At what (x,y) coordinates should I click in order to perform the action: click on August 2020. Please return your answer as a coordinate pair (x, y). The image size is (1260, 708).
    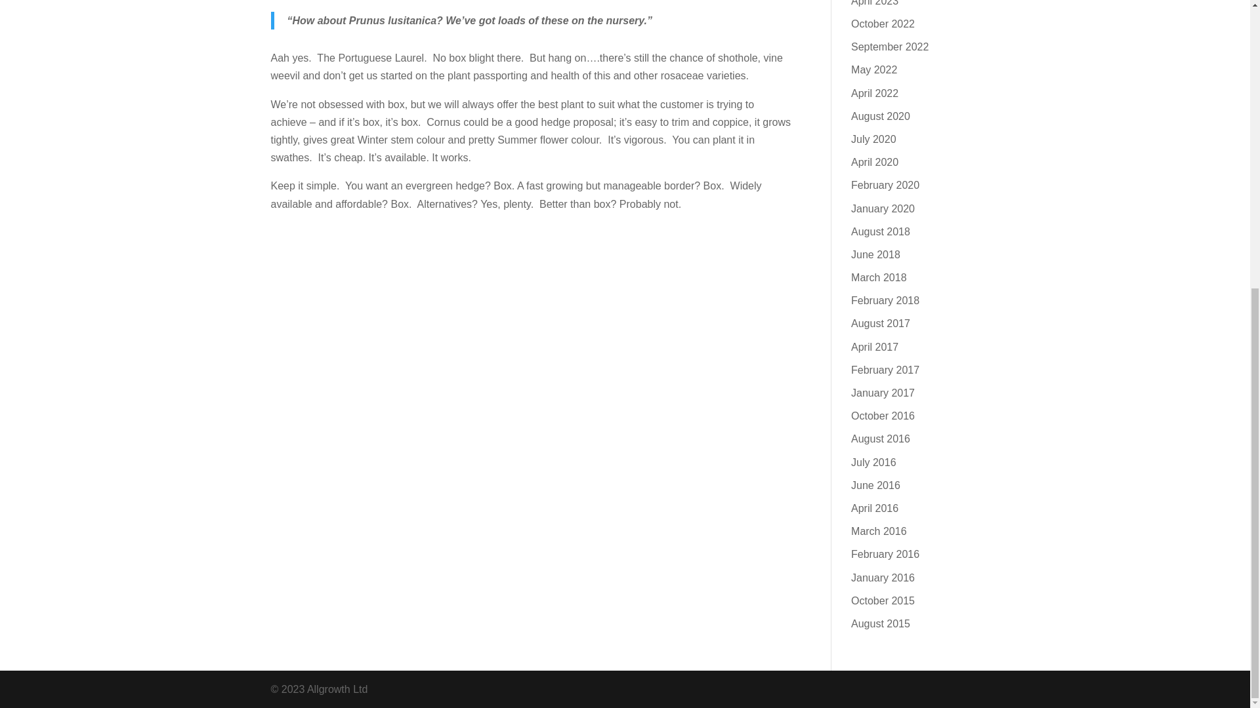
    Looking at the image, I should click on (881, 115).